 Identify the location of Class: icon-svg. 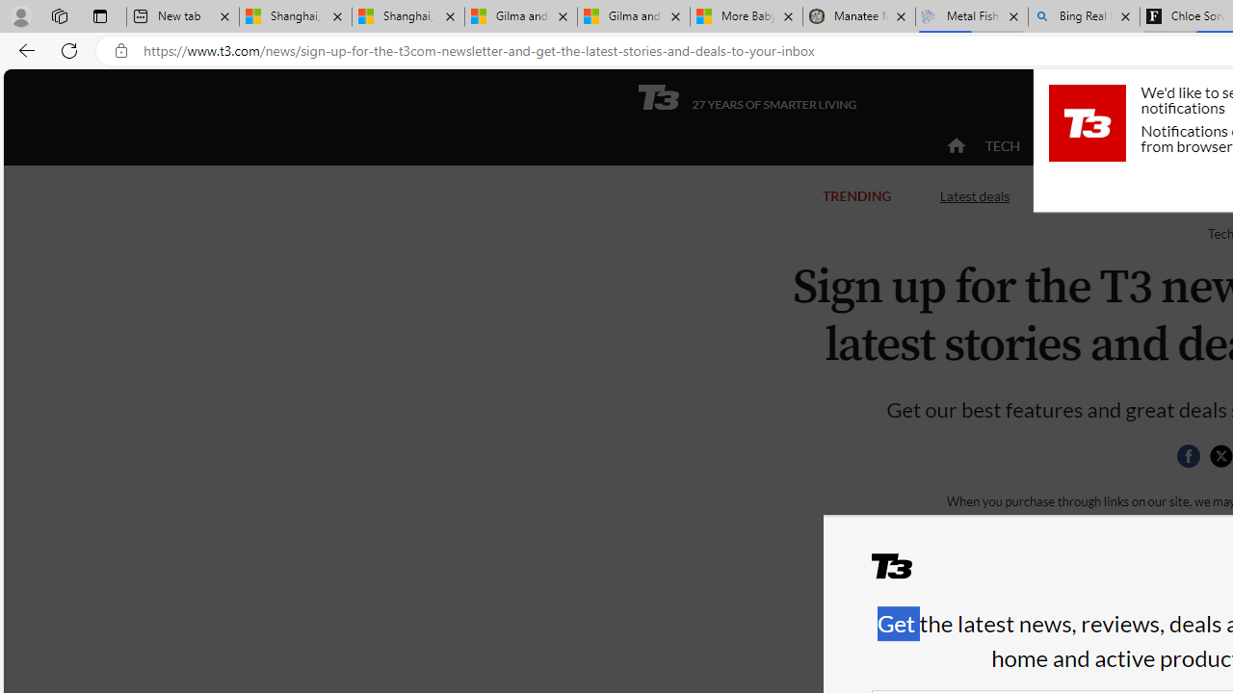
(1220, 456).